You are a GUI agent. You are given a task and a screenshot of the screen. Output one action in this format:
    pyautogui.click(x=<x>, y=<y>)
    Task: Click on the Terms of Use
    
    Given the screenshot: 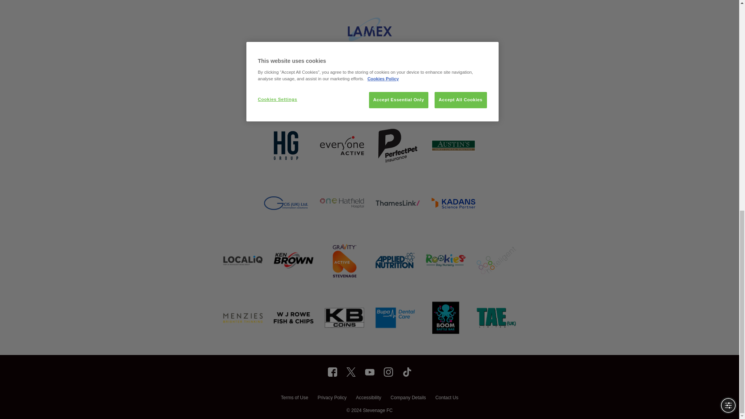 What is the action you would take?
    pyautogui.click(x=294, y=398)
    